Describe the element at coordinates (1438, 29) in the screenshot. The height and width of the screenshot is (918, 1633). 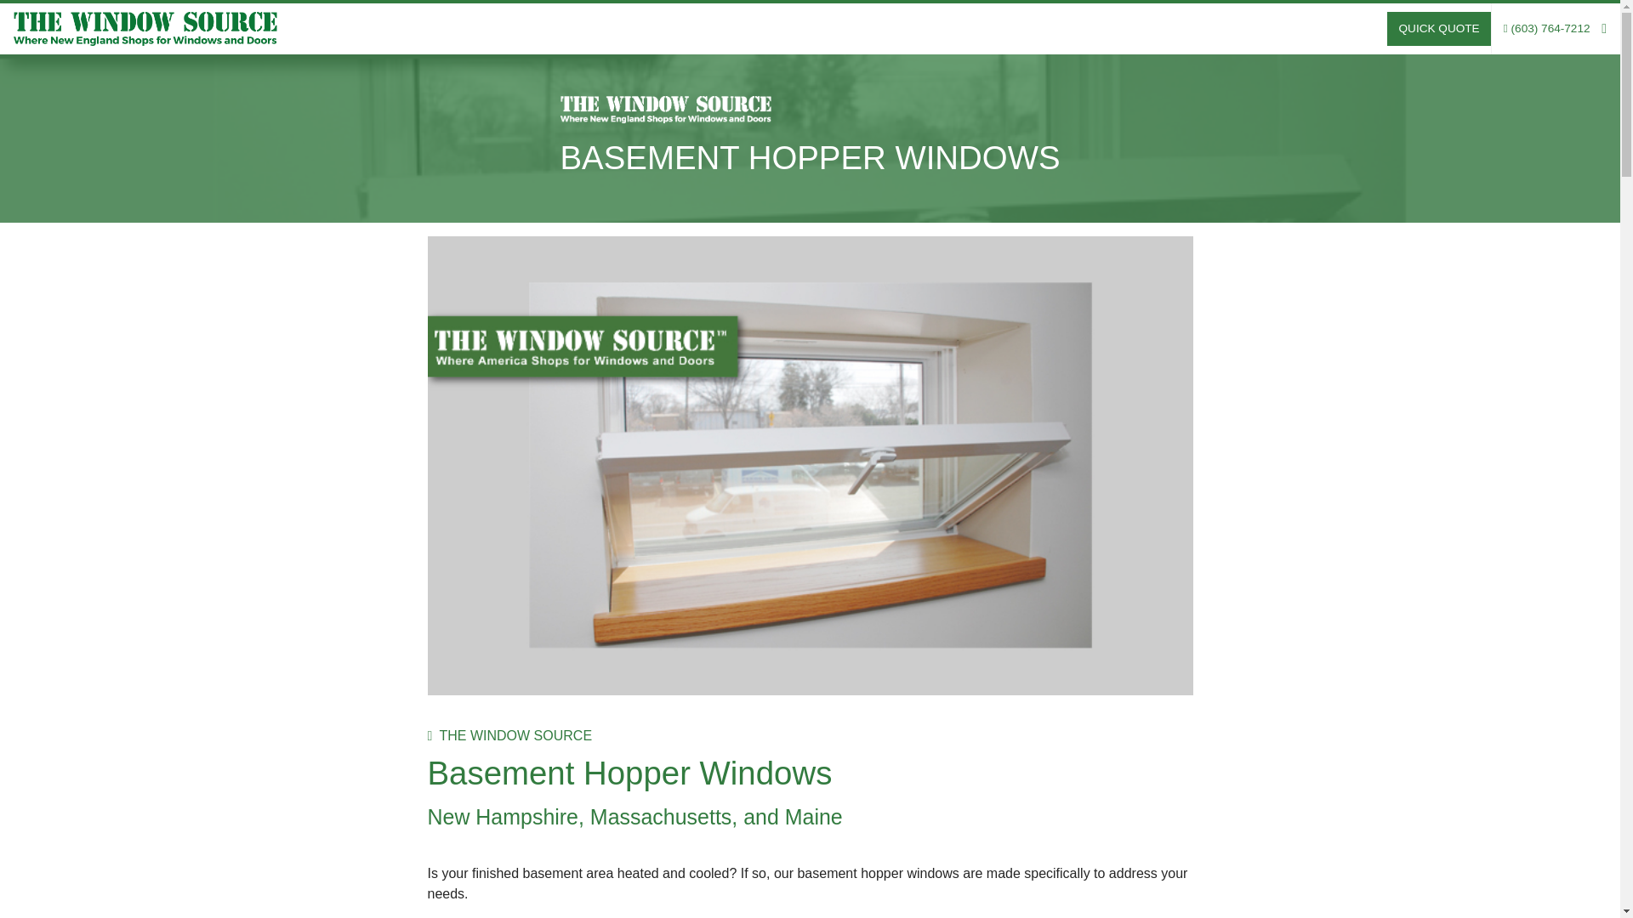
I see `QUICK QUOTE` at that location.